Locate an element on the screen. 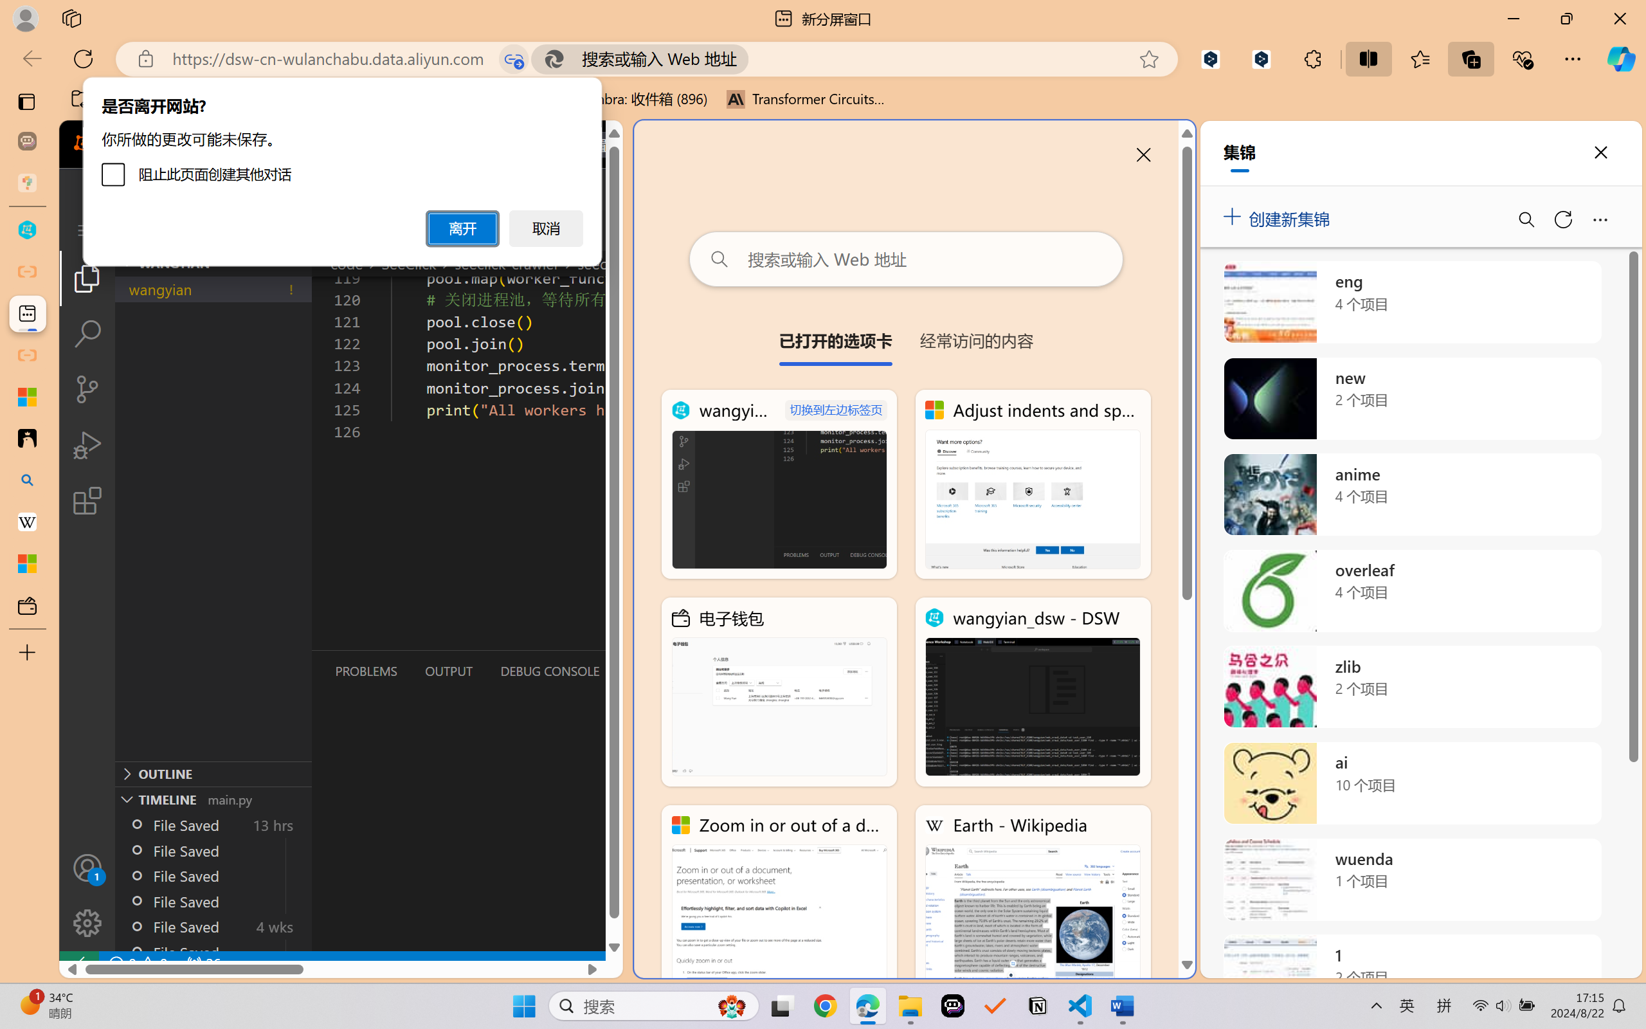 Image resolution: width=1646 pixels, height=1029 pixels. Replace... is located at coordinates (867, 72).